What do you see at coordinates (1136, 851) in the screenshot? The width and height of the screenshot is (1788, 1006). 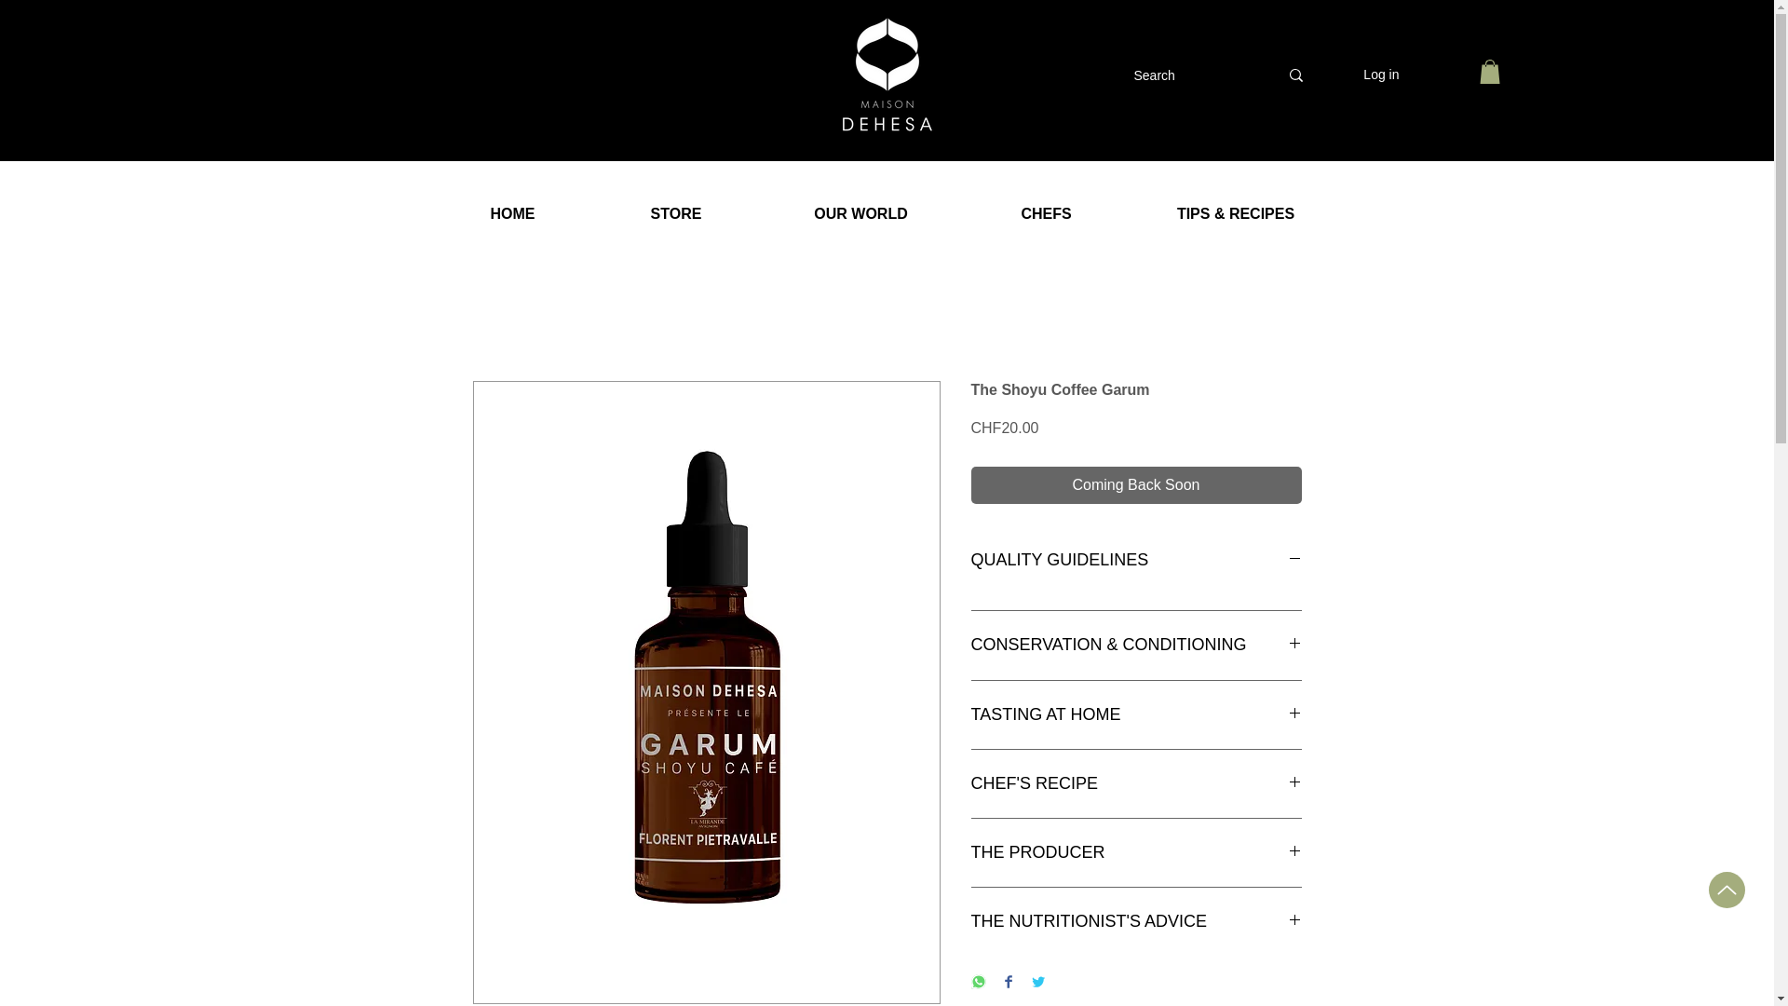 I see `THE PRODUCER` at bounding box center [1136, 851].